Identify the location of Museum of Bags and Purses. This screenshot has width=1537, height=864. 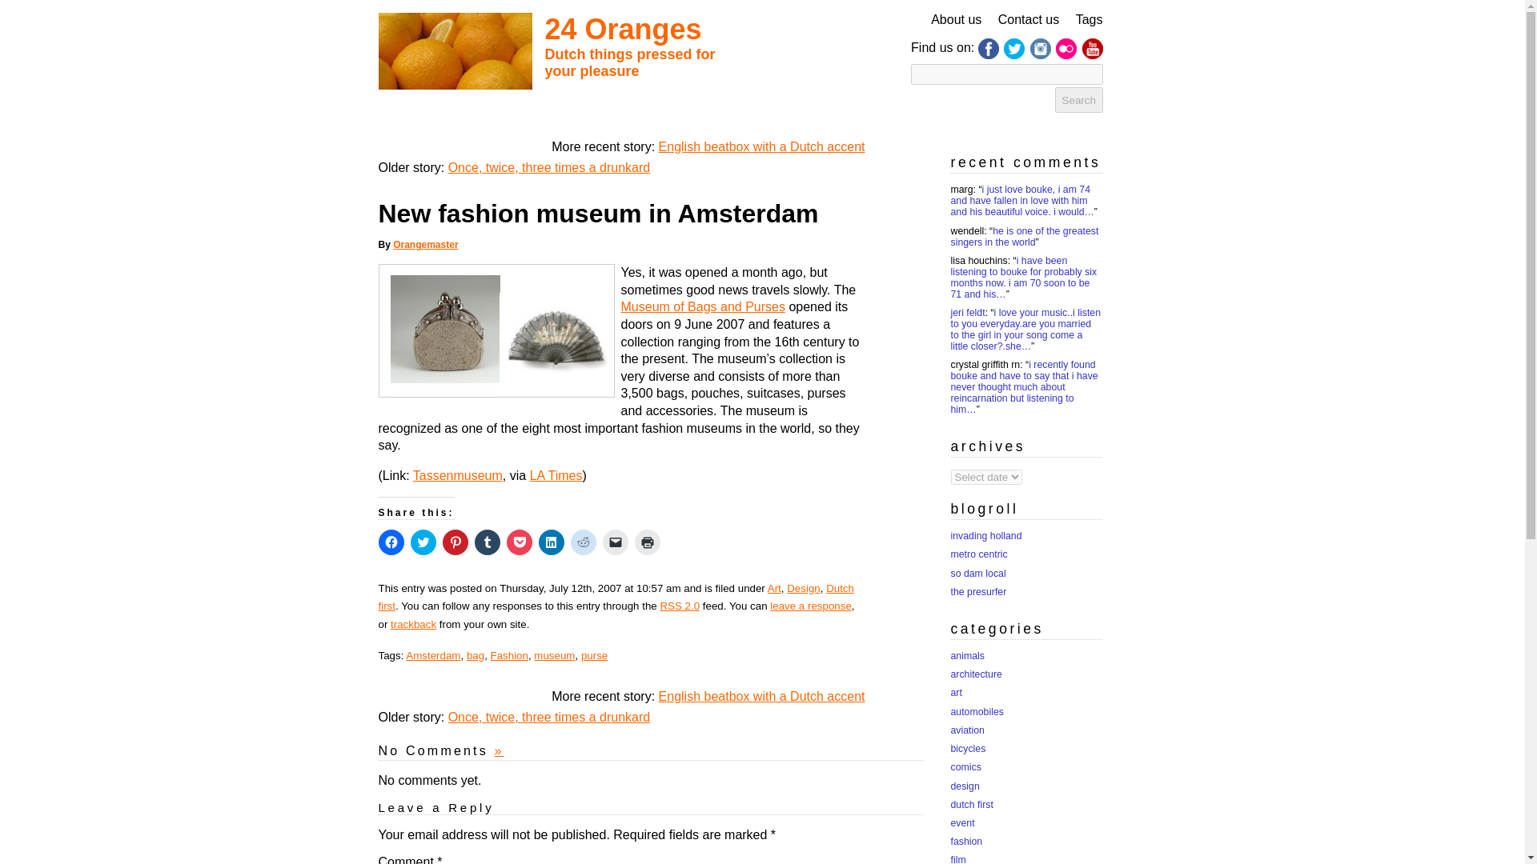
(703, 306).